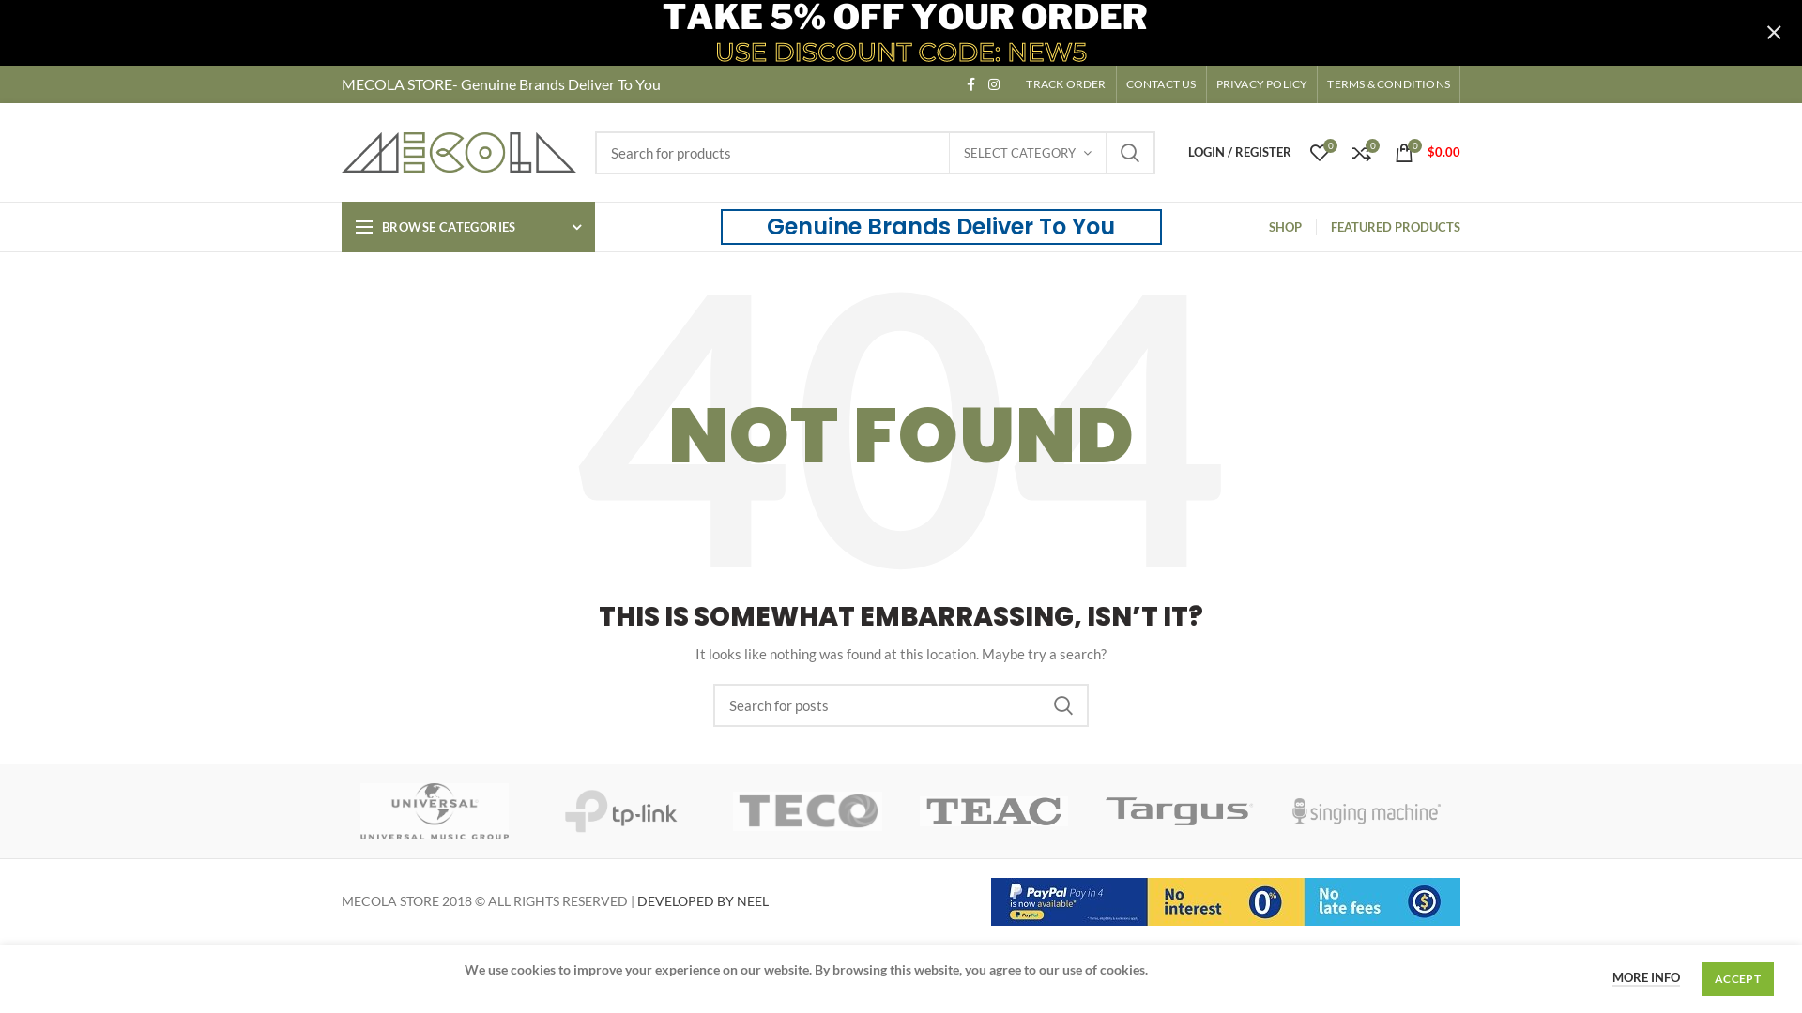 The image size is (1802, 1013). Describe the element at coordinates (1286, 227) in the screenshot. I see `SHOP` at that location.